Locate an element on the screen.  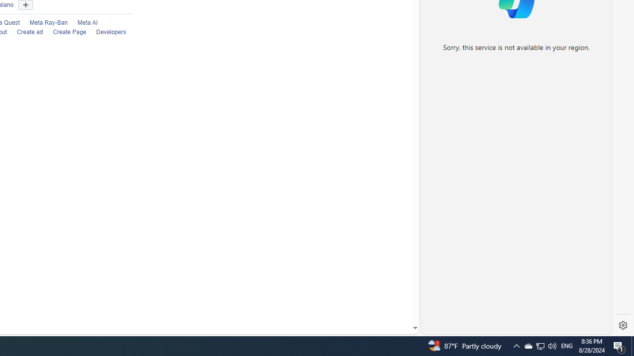
Create Page is located at coordinates (69, 32).